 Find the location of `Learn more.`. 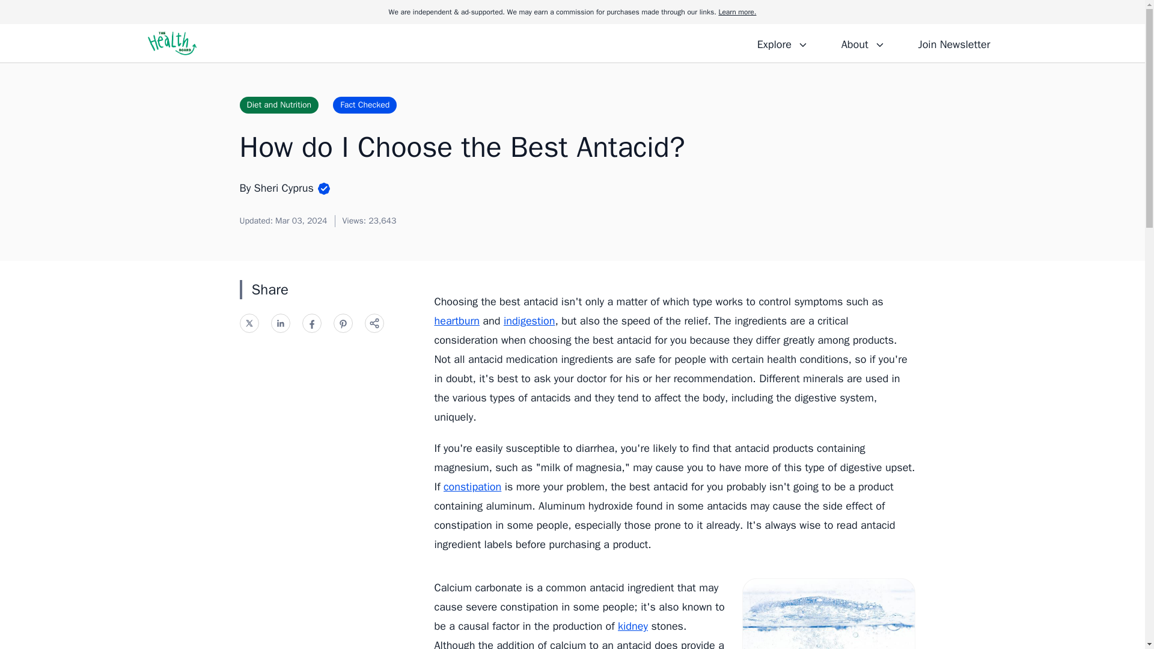

Learn more. is located at coordinates (737, 12).